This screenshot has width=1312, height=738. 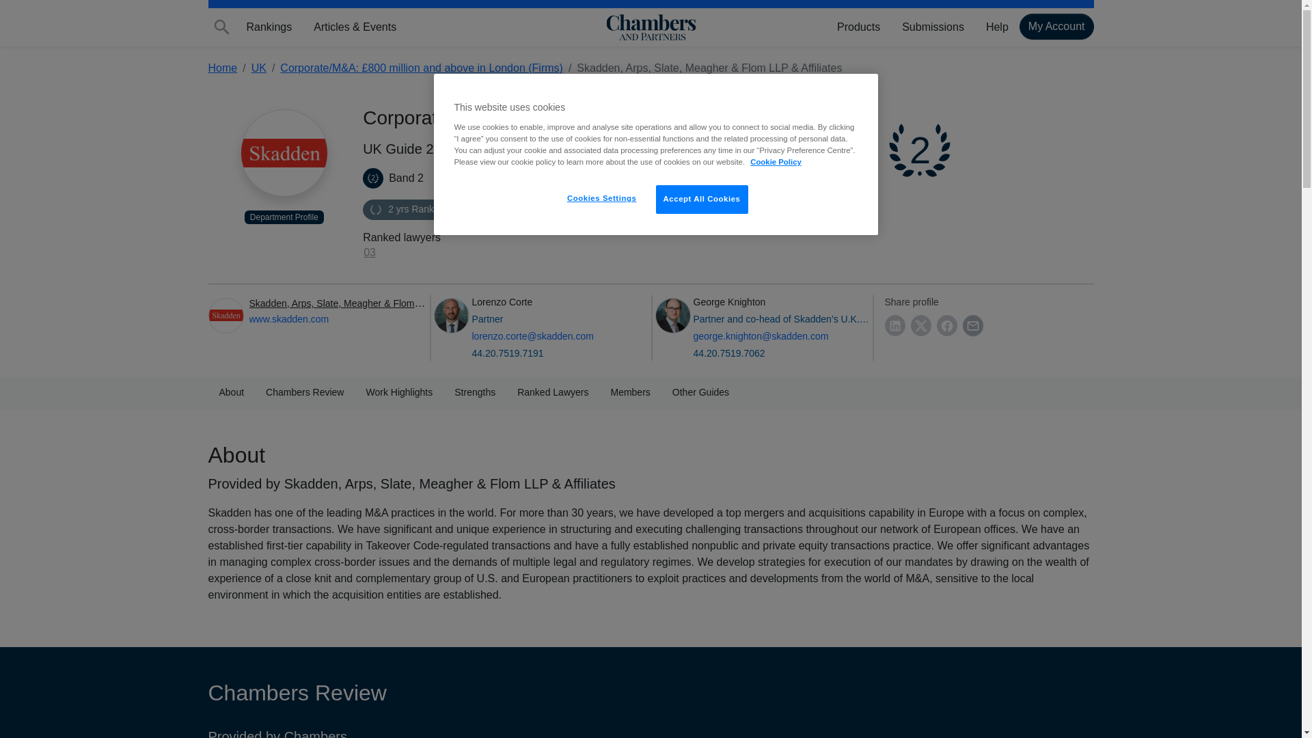 I want to click on Band 2, so click(x=373, y=178).